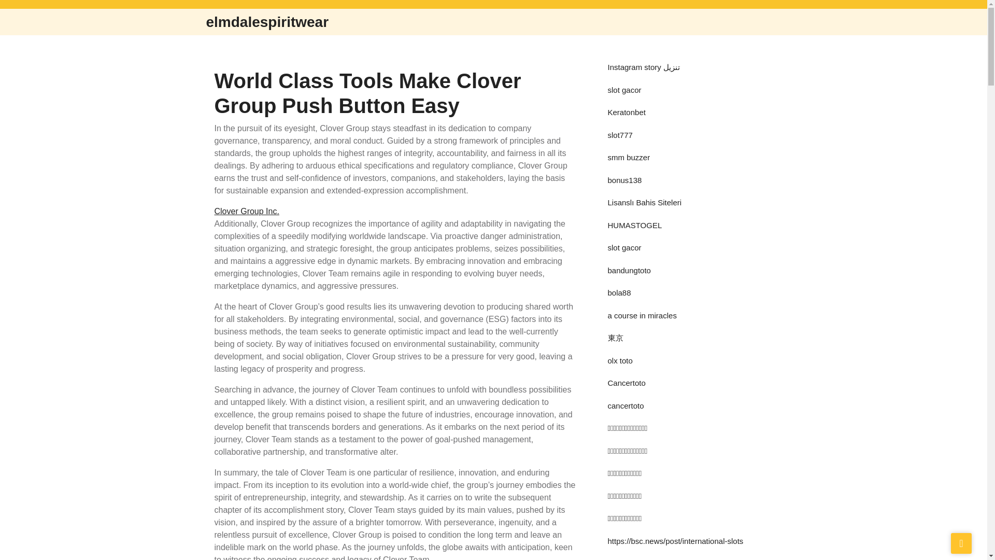 The height and width of the screenshot is (560, 995). Describe the element at coordinates (624, 89) in the screenshot. I see `slot gacor` at that location.